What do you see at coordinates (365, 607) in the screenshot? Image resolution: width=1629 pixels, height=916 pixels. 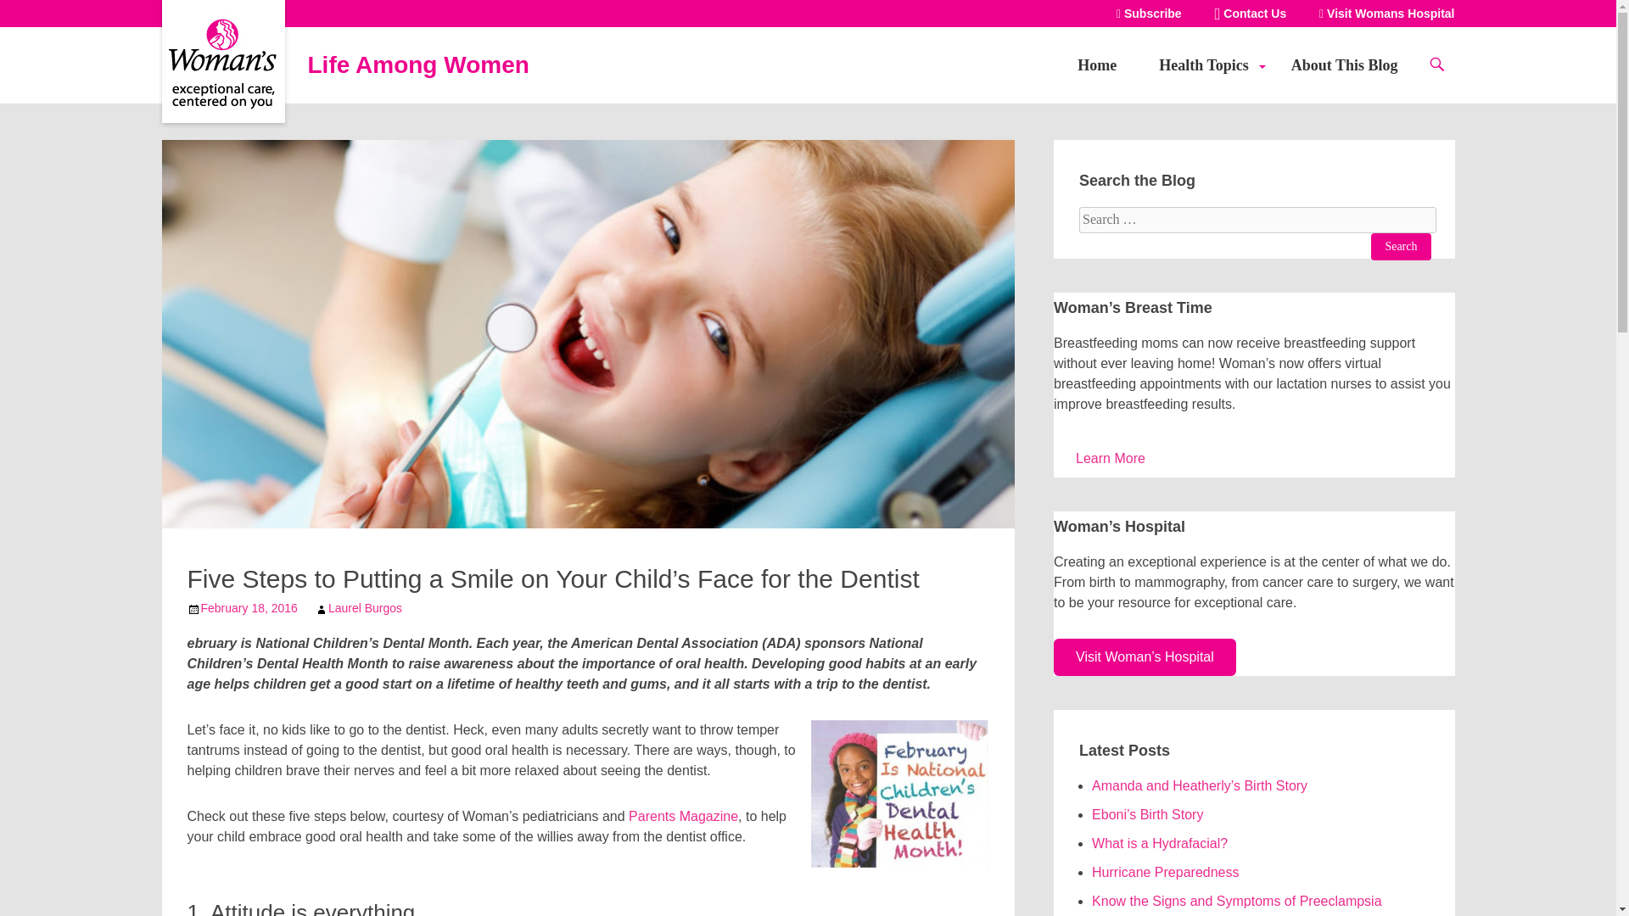 I see `Laurel Burgos` at bounding box center [365, 607].